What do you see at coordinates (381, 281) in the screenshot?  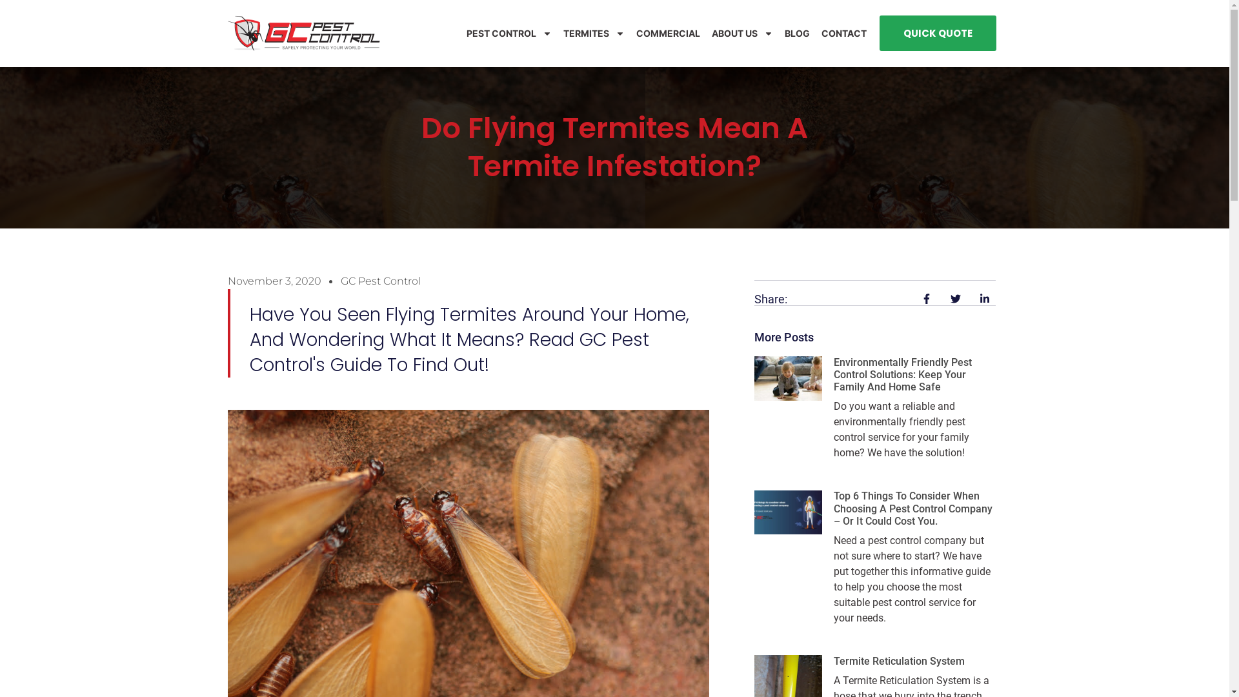 I see `GC Pest Control` at bounding box center [381, 281].